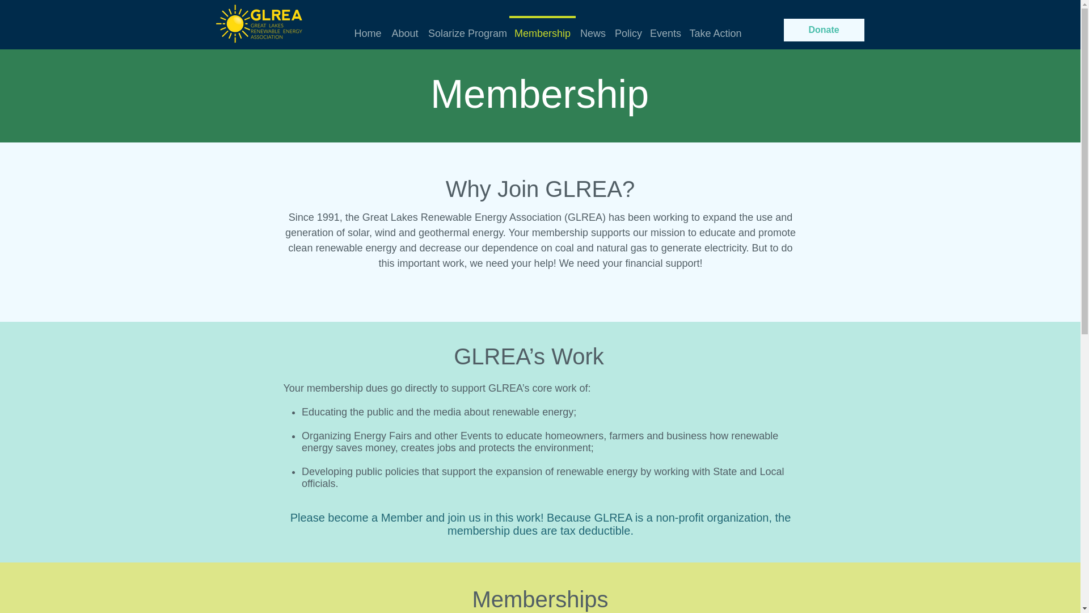 The height and width of the screenshot is (613, 1089). I want to click on Membership, so click(542, 28).